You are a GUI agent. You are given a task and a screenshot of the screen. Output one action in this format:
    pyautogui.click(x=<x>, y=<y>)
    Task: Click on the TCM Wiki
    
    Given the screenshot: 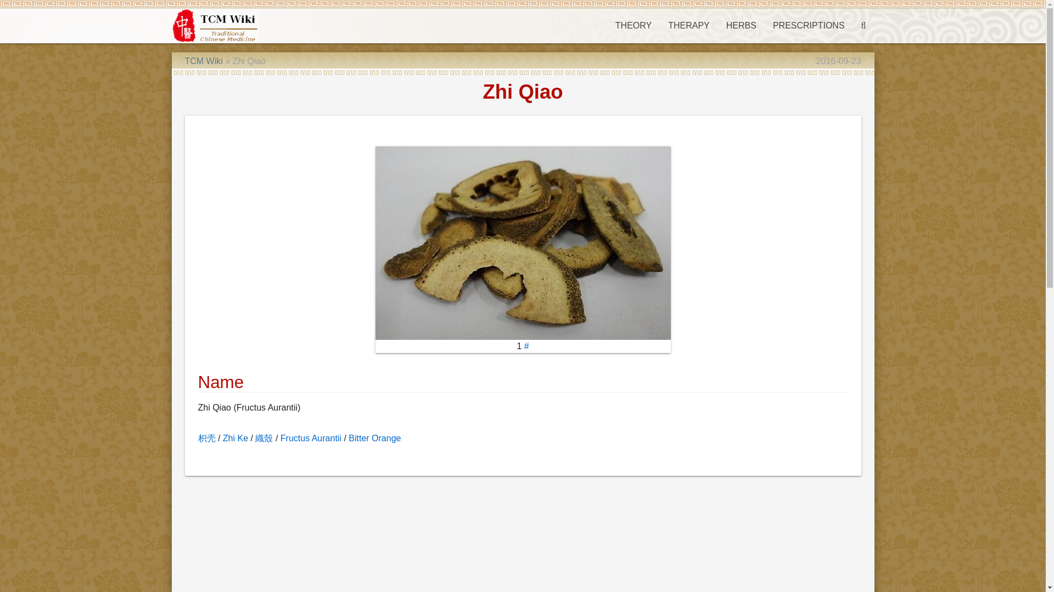 What is the action you would take?
    pyautogui.click(x=203, y=60)
    